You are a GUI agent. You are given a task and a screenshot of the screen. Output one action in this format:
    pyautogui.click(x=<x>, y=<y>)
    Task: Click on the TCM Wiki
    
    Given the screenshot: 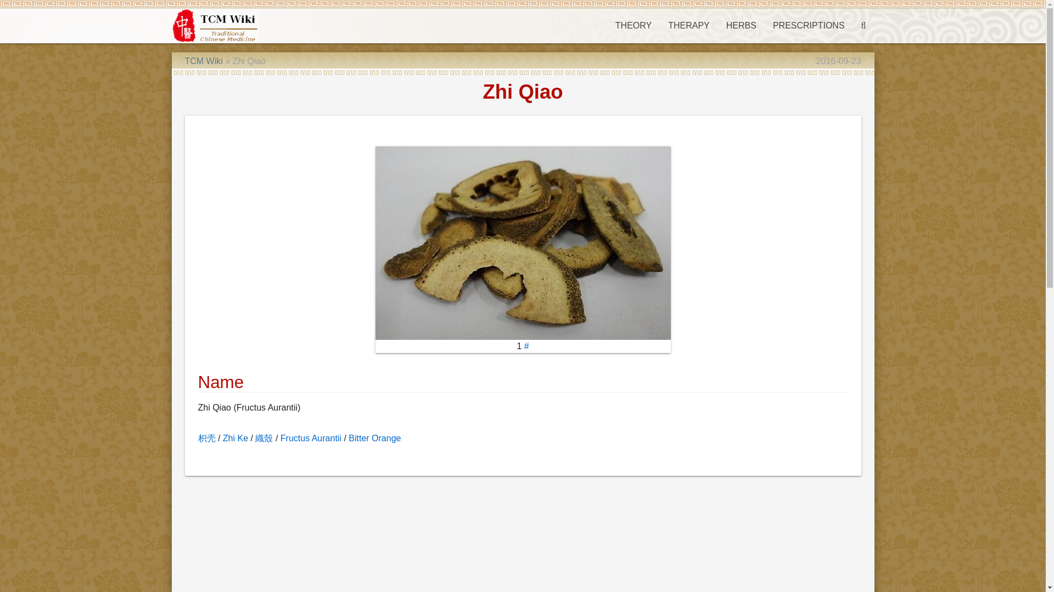 What is the action you would take?
    pyautogui.click(x=203, y=60)
    